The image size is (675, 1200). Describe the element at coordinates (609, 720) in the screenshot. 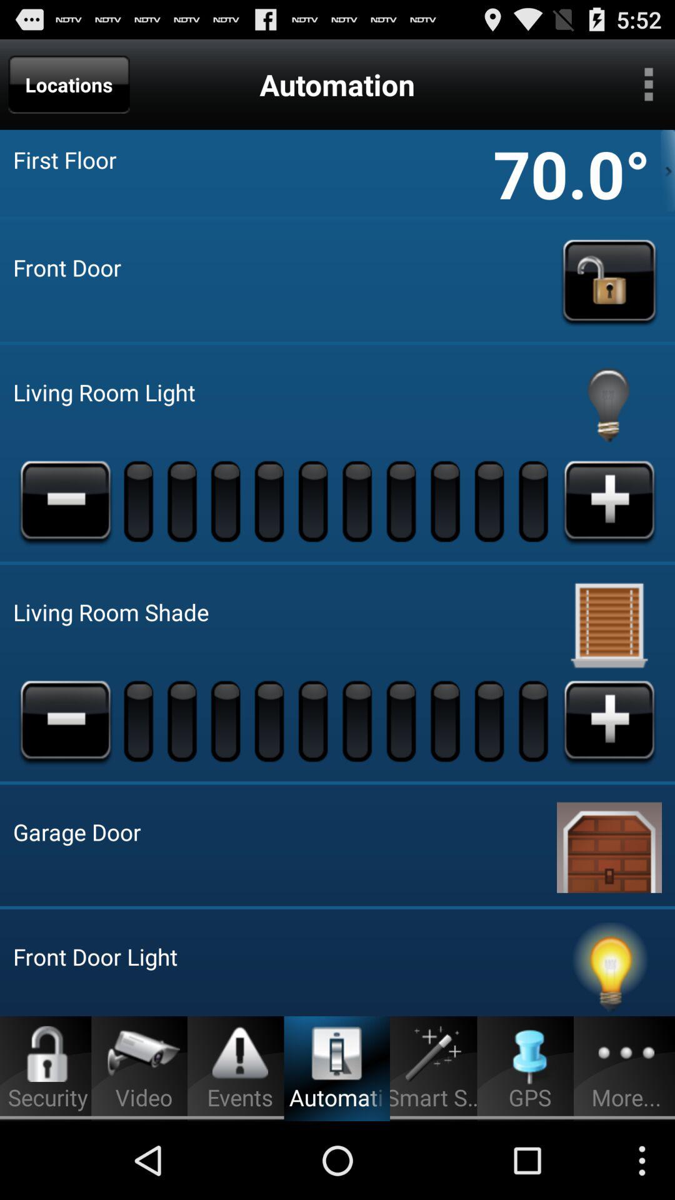

I see `select the 2nd addition symbol from the top` at that location.